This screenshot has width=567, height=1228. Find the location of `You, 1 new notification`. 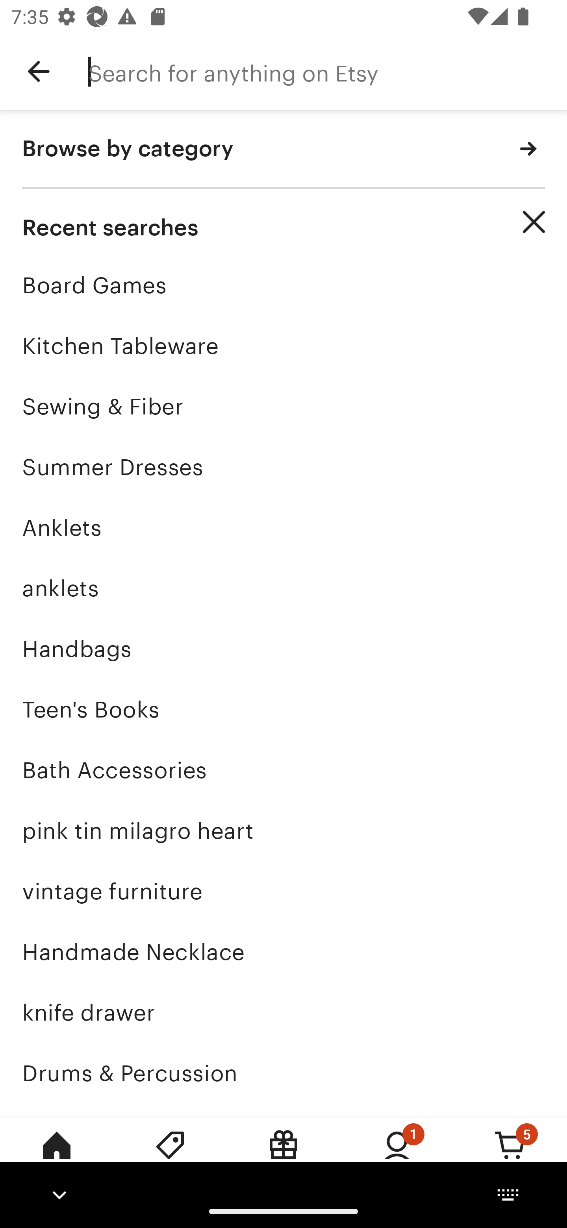

You, 1 new notification is located at coordinates (397, 1156).